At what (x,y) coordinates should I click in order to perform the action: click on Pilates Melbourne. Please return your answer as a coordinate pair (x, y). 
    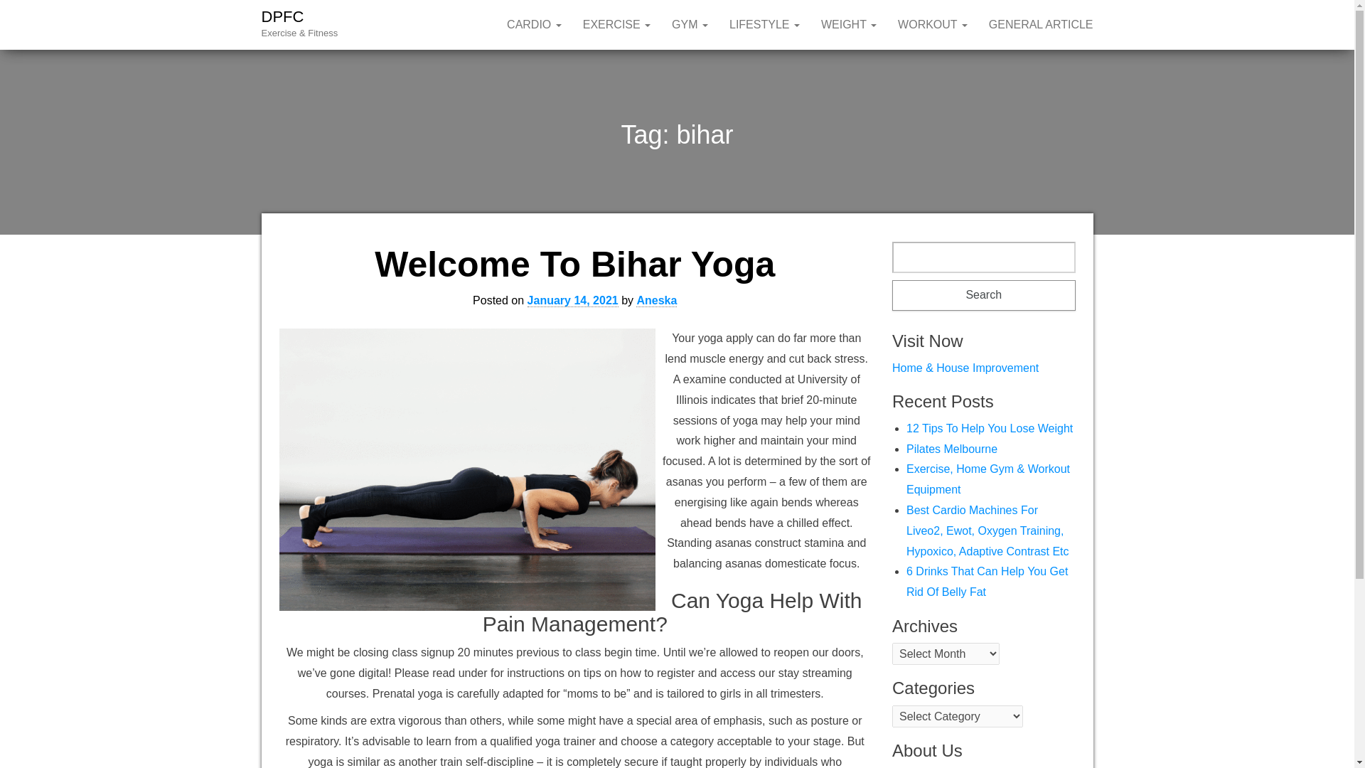
    Looking at the image, I should click on (951, 449).